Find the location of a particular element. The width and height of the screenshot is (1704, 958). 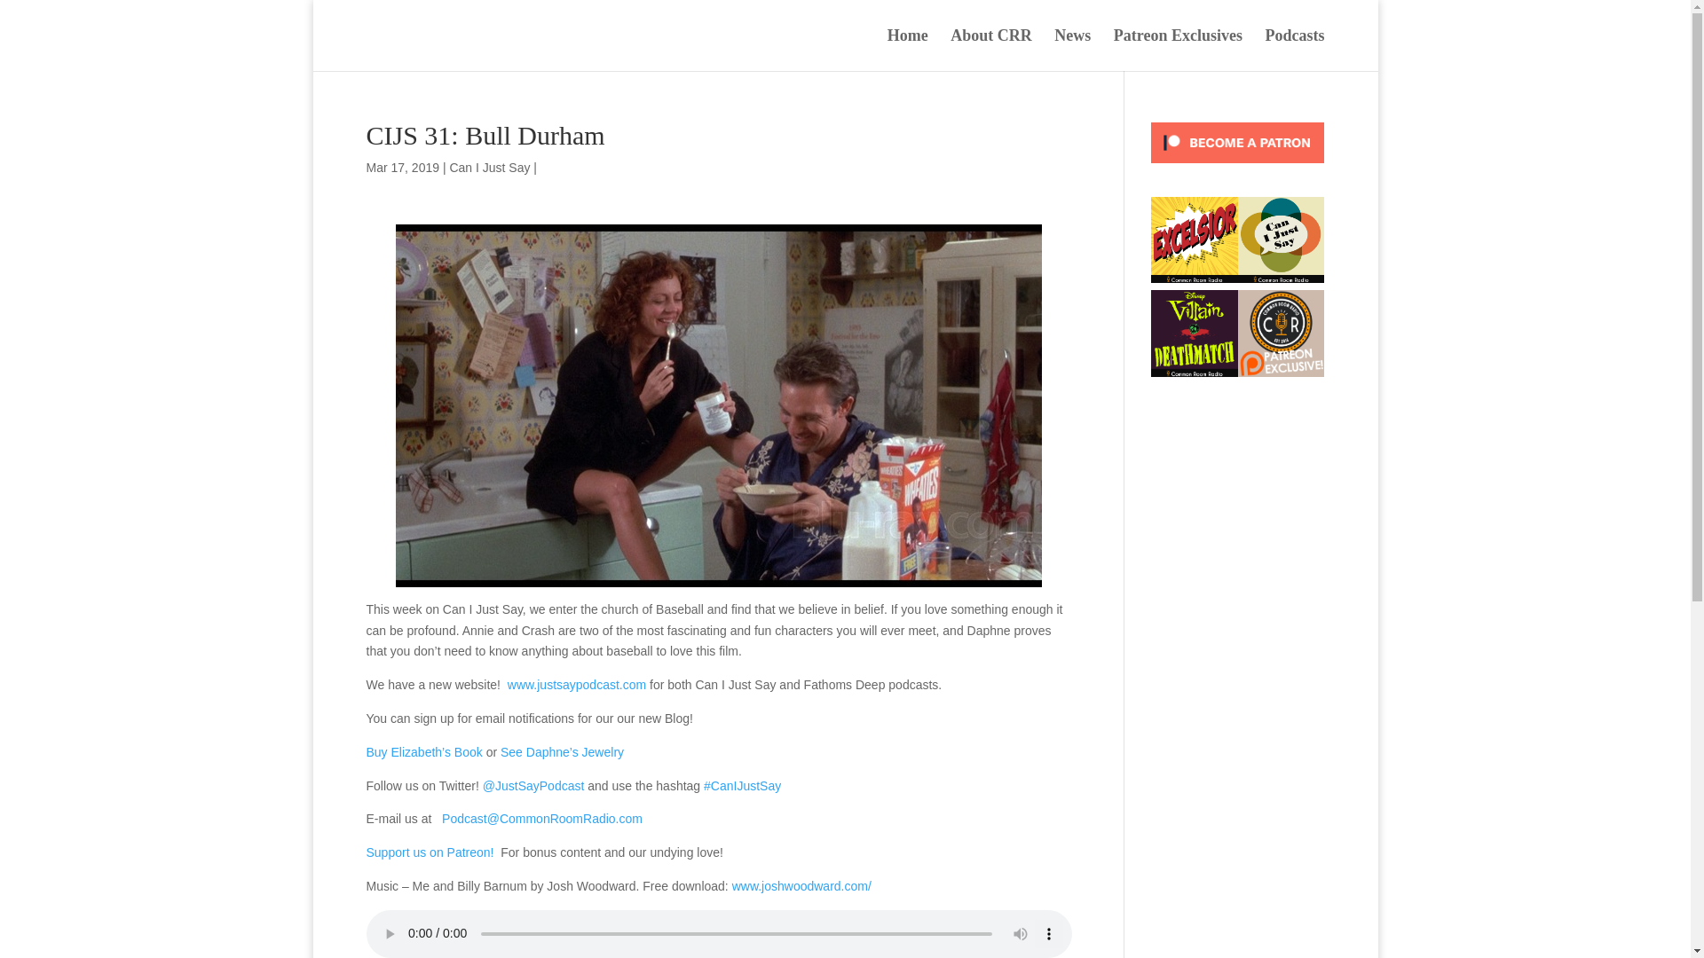

Podcasts is located at coordinates (1296, 50).